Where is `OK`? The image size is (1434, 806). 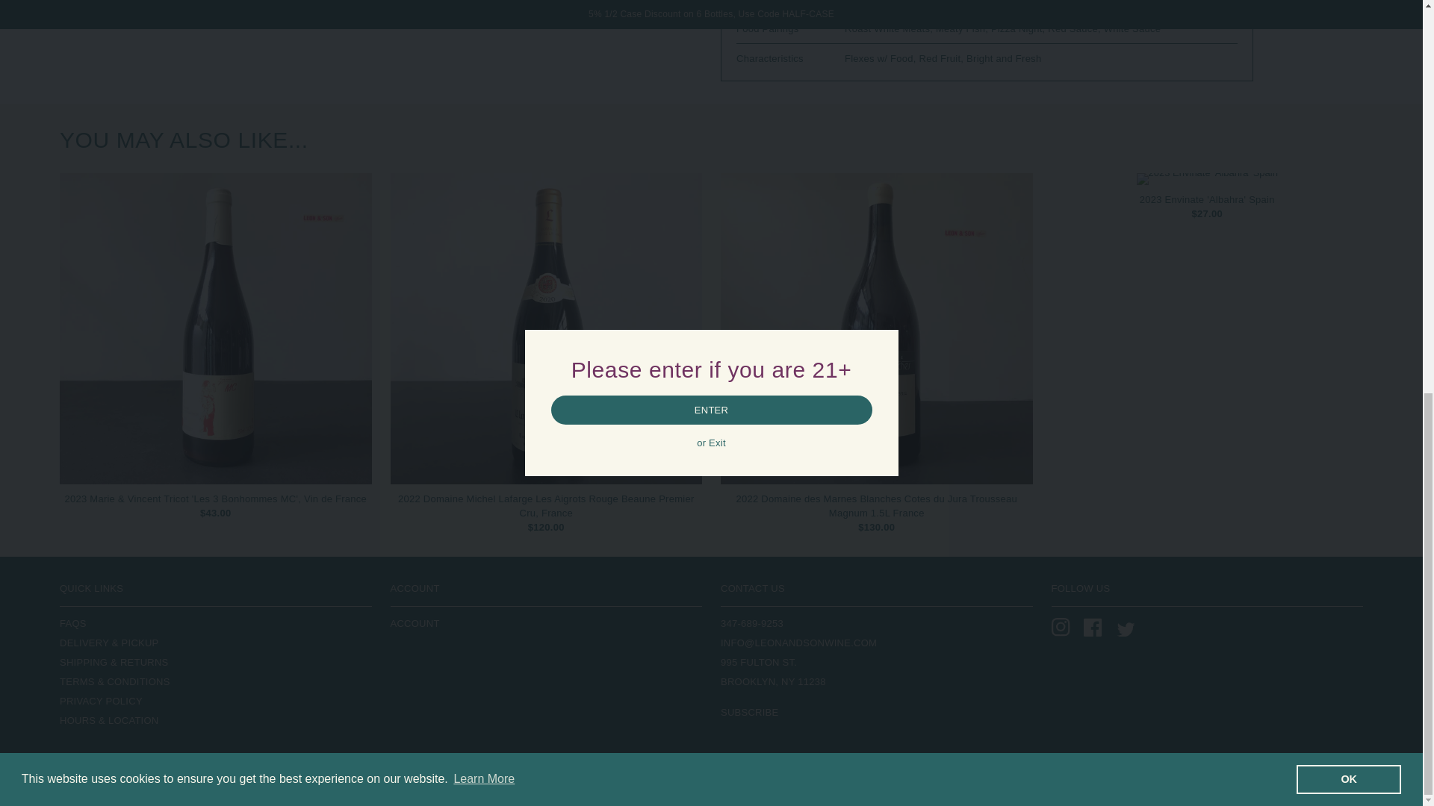 OK is located at coordinates (1348, 13).